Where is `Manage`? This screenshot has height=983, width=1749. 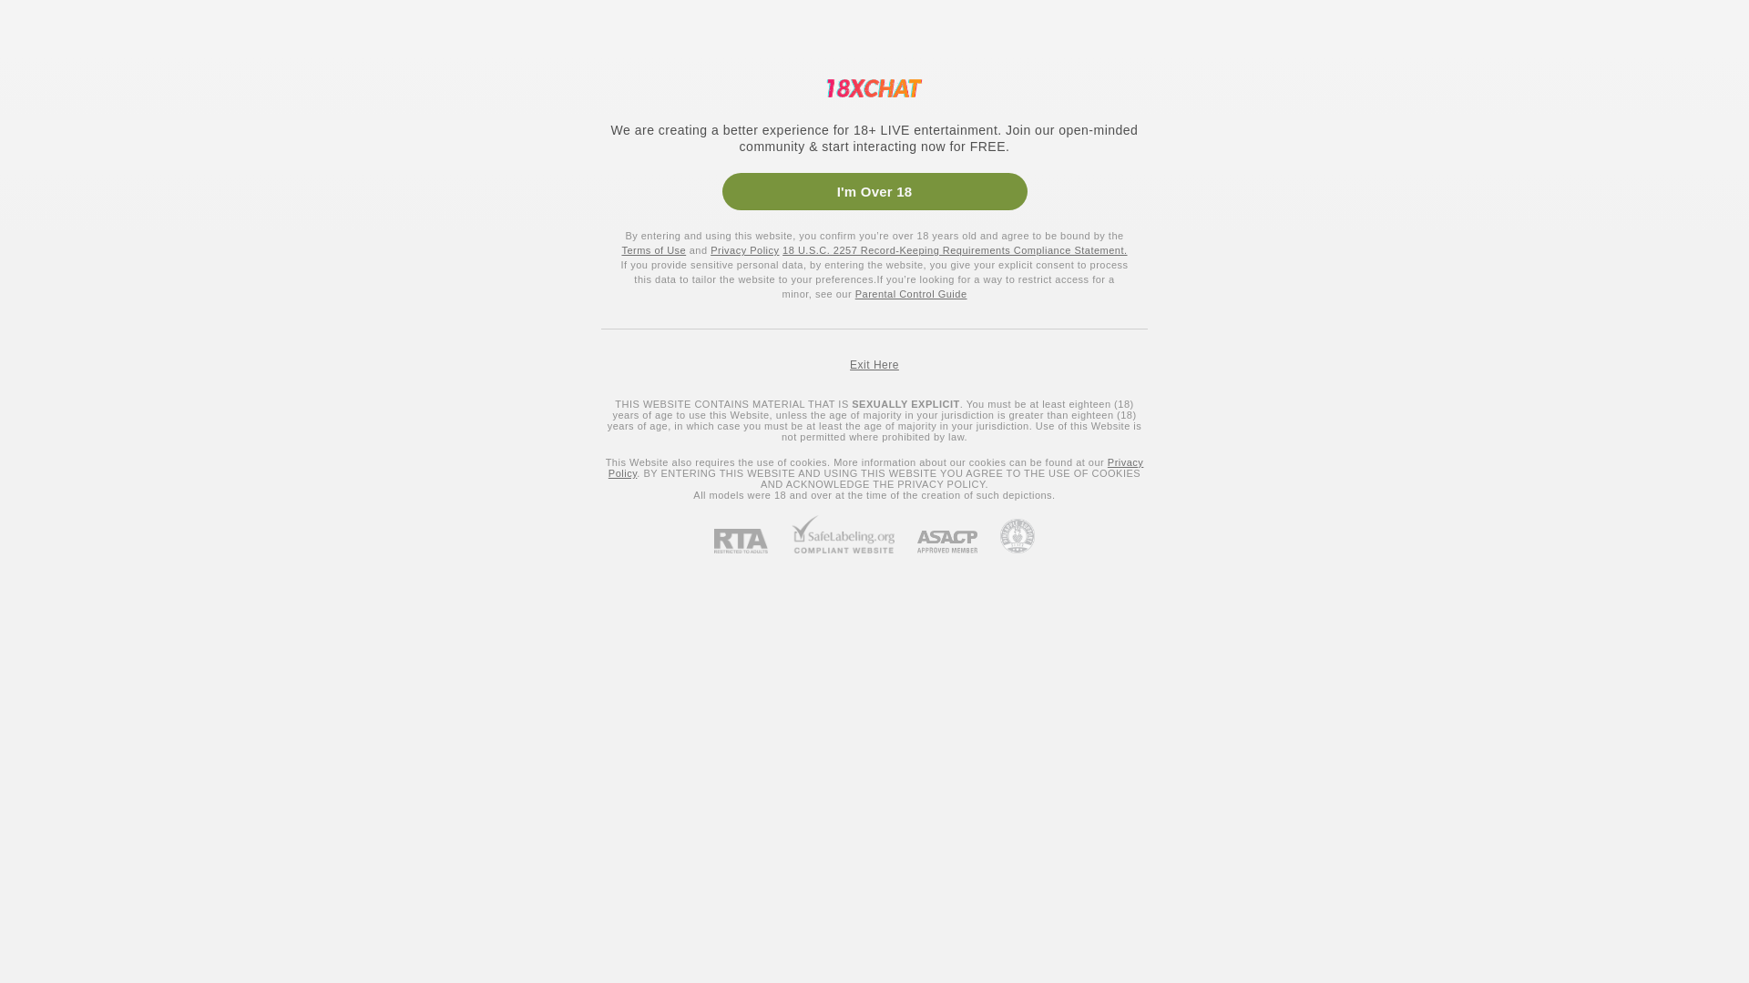 Manage is located at coordinates (1199, 934).